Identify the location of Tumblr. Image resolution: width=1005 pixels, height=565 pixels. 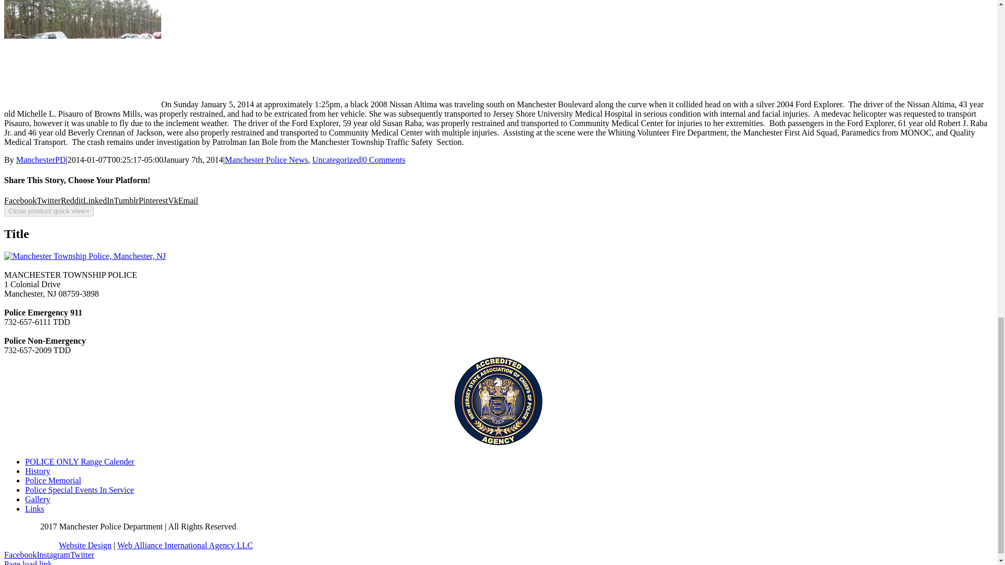
(126, 200).